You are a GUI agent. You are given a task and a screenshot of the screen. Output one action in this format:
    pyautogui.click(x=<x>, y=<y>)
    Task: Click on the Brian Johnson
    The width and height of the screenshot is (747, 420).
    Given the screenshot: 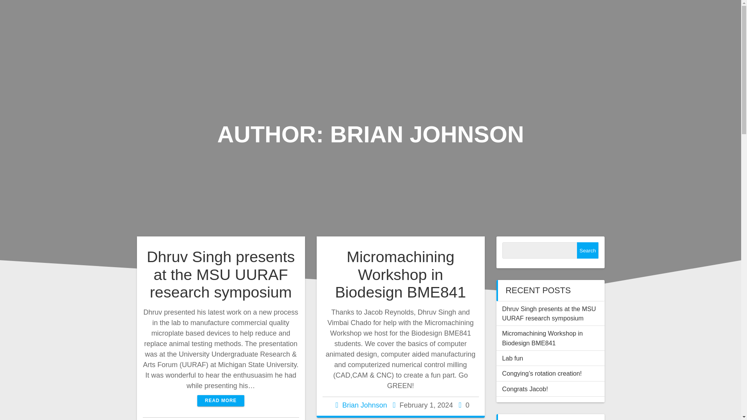 What is the action you would take?
    pyautogui.click(x=364, y=405)
    